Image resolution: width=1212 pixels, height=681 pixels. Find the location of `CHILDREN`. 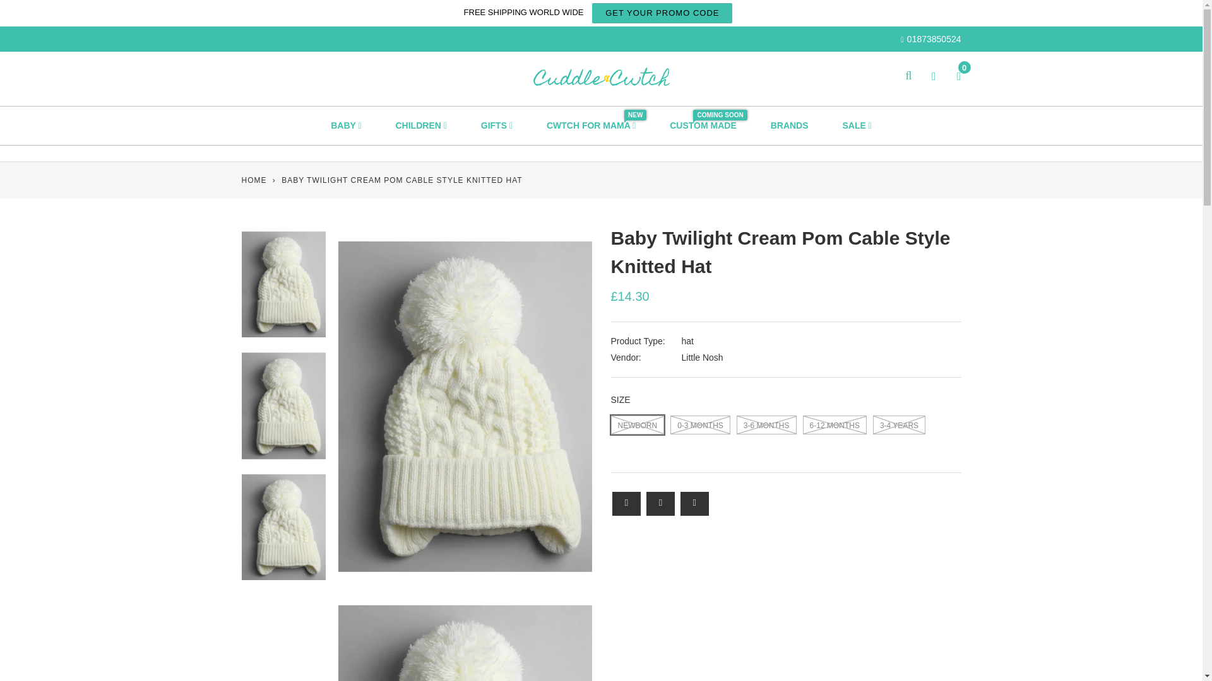

CHILDREN is located at coordinates (422, 125).